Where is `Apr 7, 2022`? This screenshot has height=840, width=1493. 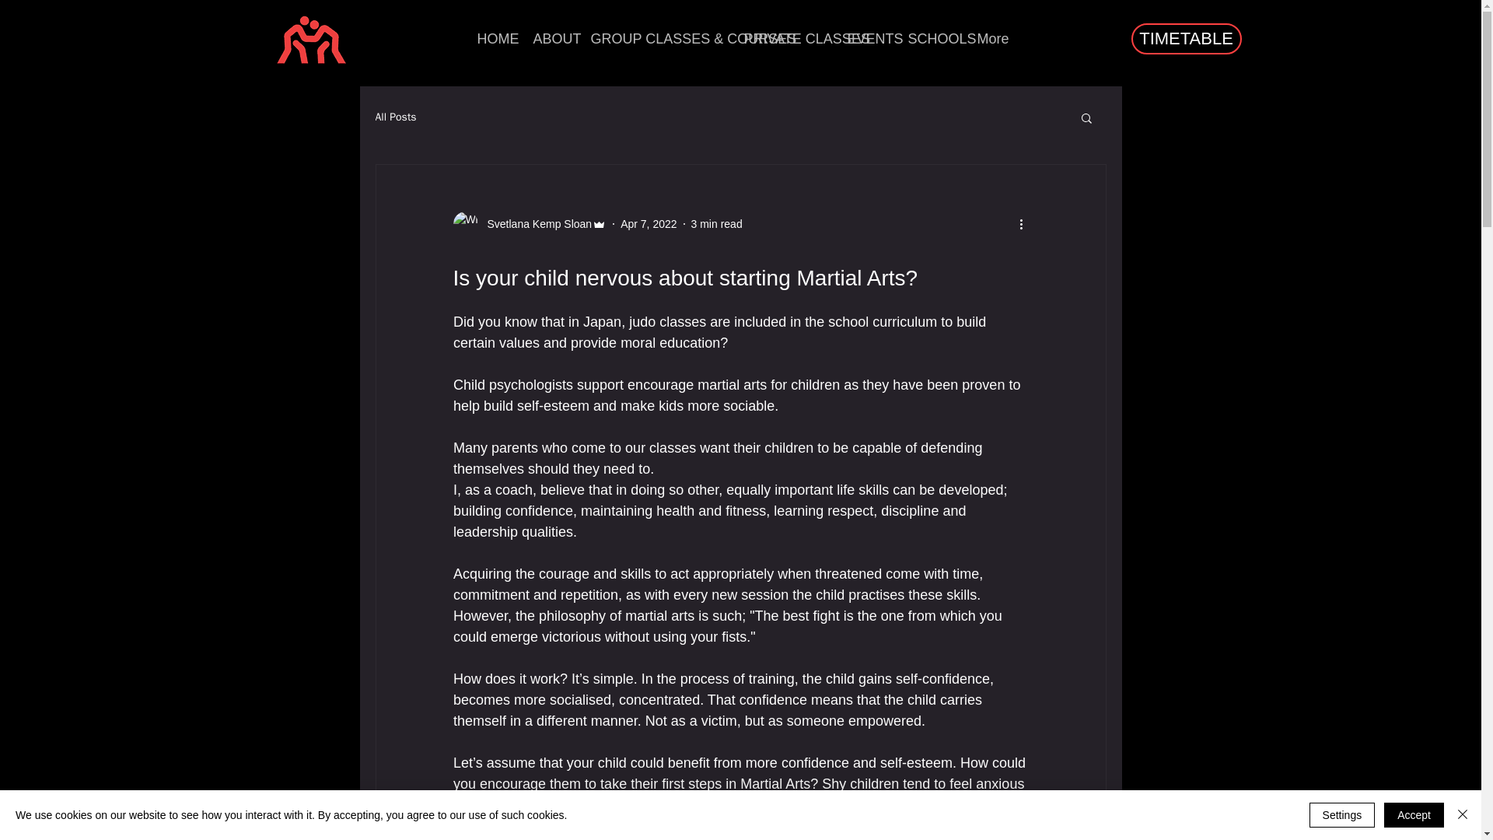 Apr 7, 2022 is located at coordinates (649, 223).